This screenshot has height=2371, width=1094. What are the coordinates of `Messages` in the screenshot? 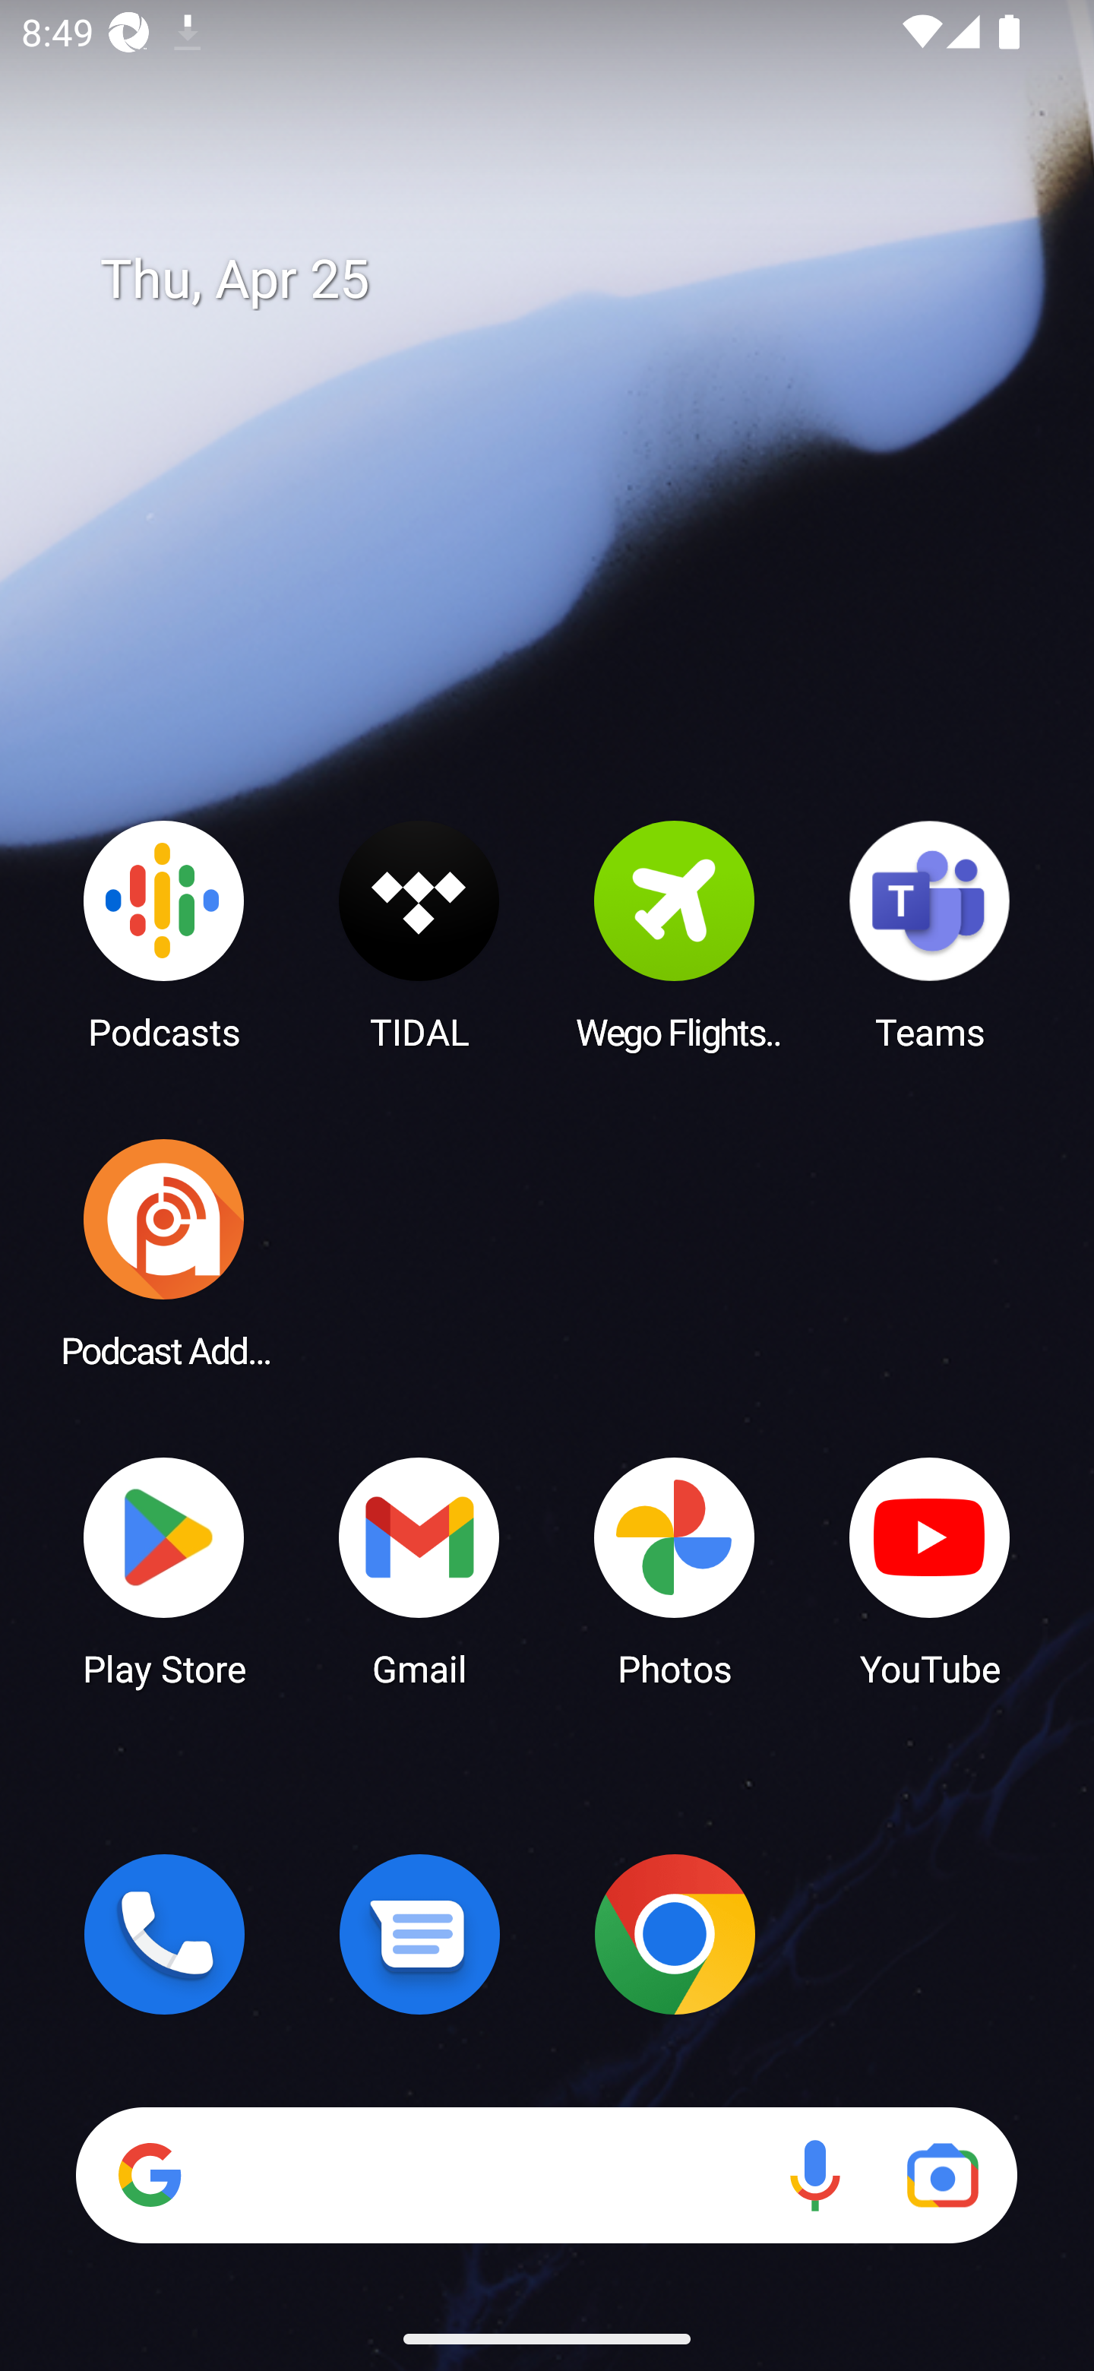 It's located at (419, 1934).